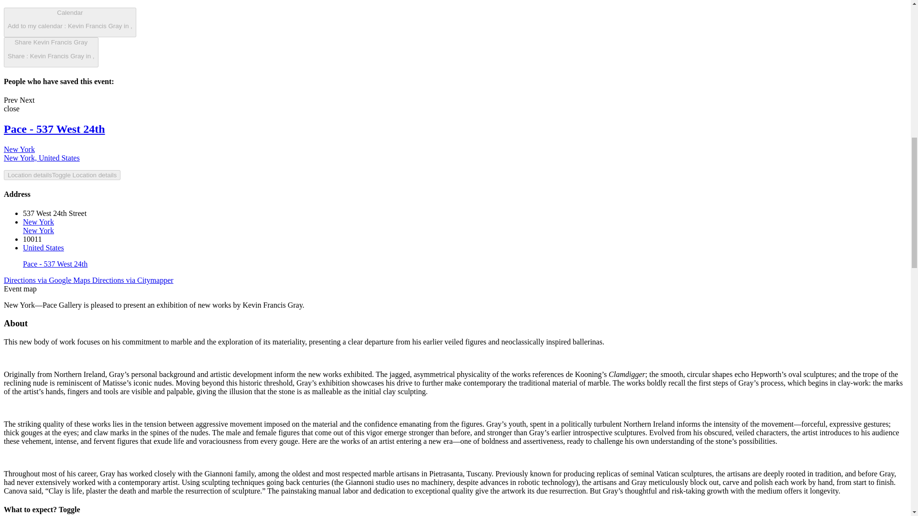 The height and width of the screenshot is (516, 918). I want to click on United States, so click(11, 109).